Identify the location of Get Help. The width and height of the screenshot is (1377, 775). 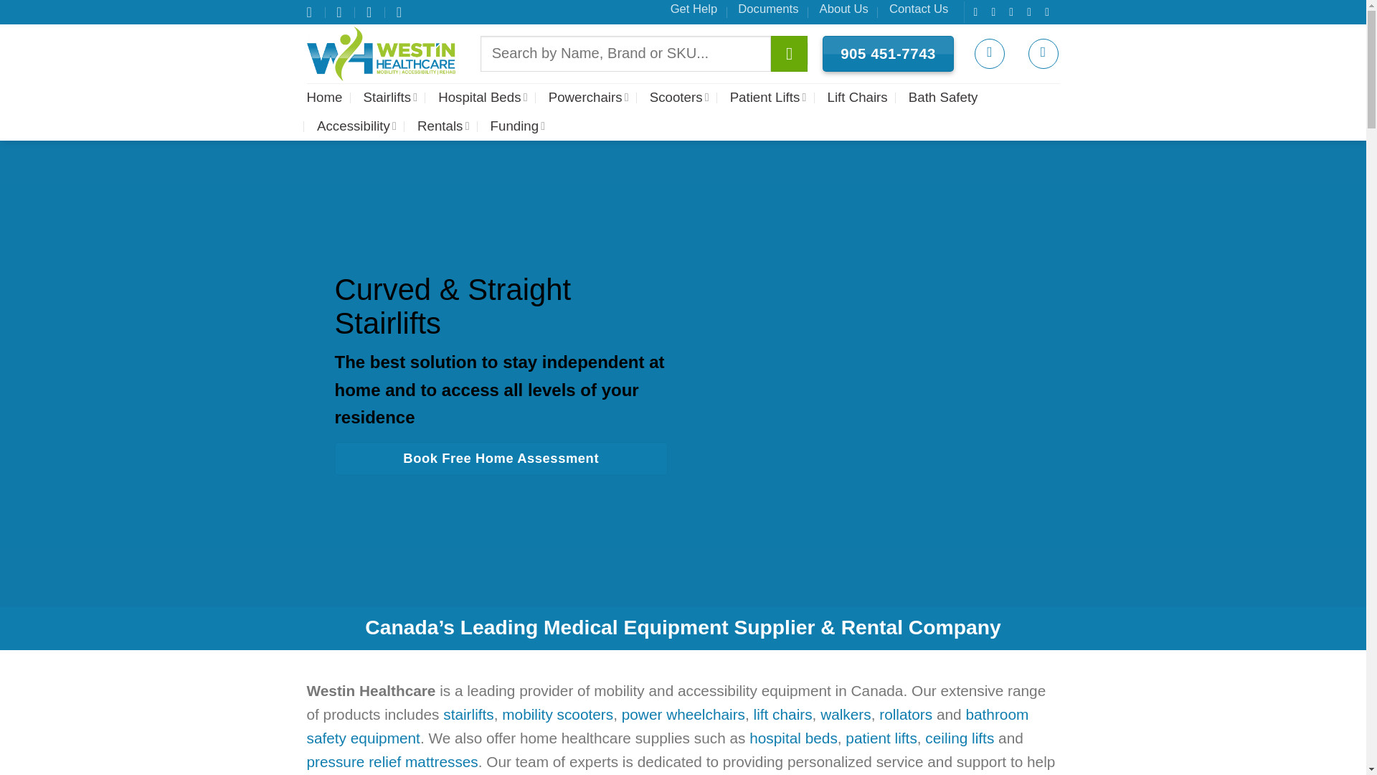
(694, 9).